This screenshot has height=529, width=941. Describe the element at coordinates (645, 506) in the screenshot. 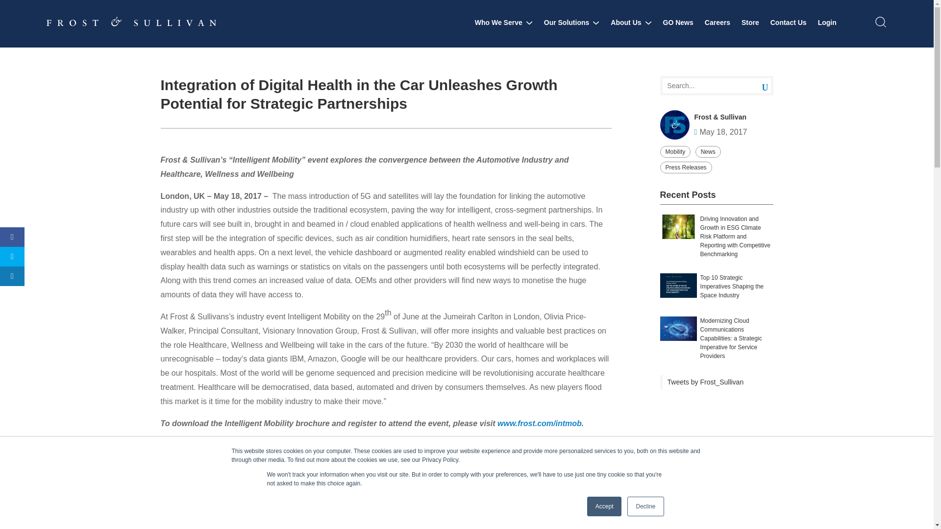

I see `Decline` at that location.